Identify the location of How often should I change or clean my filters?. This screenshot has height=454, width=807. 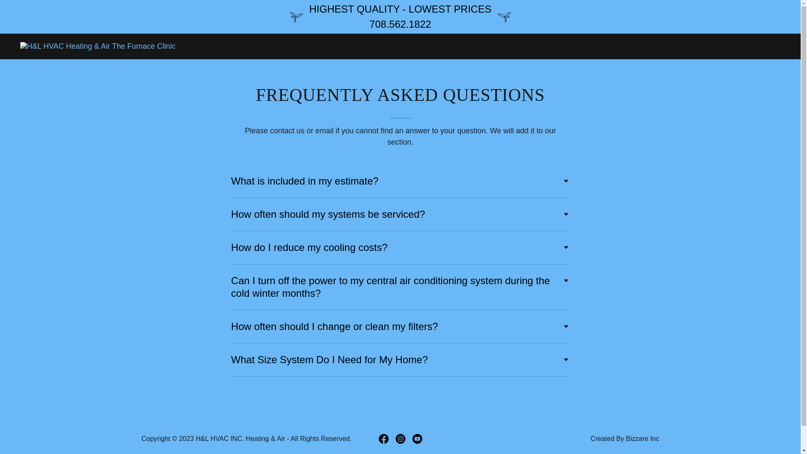
(400, 326).